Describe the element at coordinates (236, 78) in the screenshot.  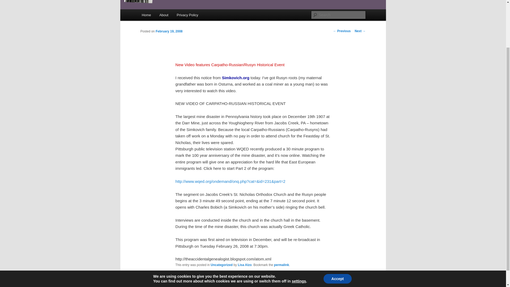
I see `Simkovich.org` at that location.